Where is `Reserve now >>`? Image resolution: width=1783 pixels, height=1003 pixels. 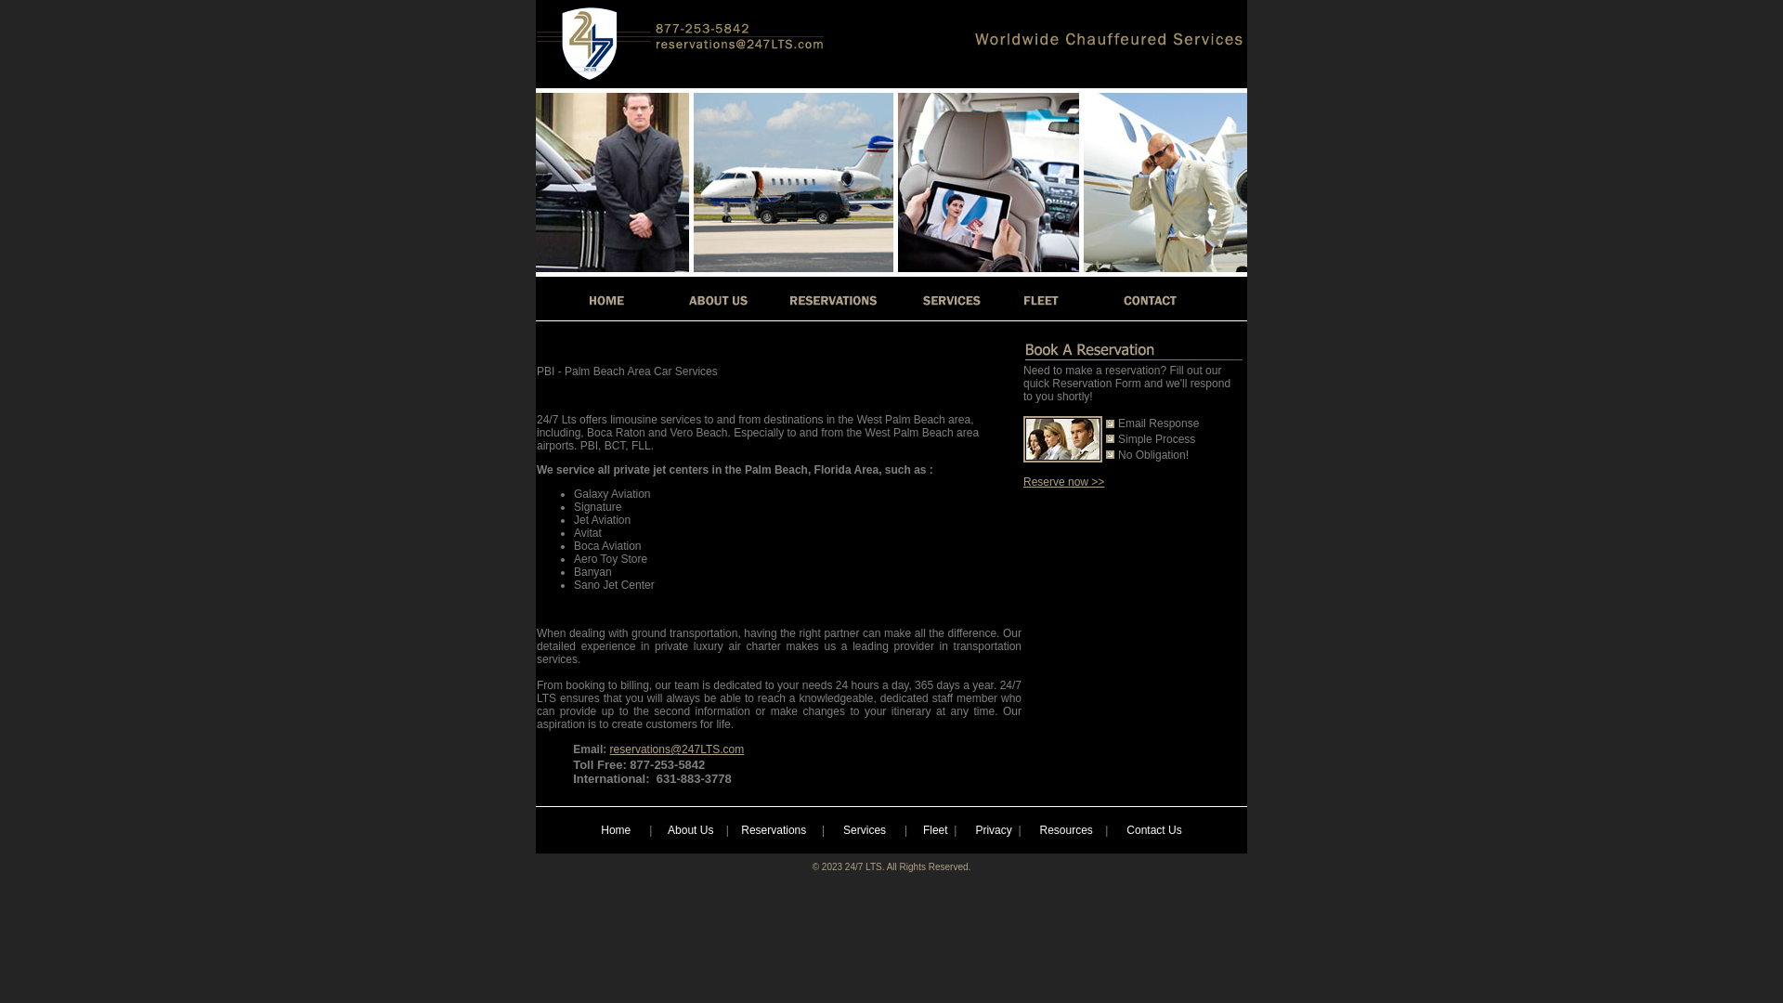 Reserve now >> is located at coordinates (1064, 482).